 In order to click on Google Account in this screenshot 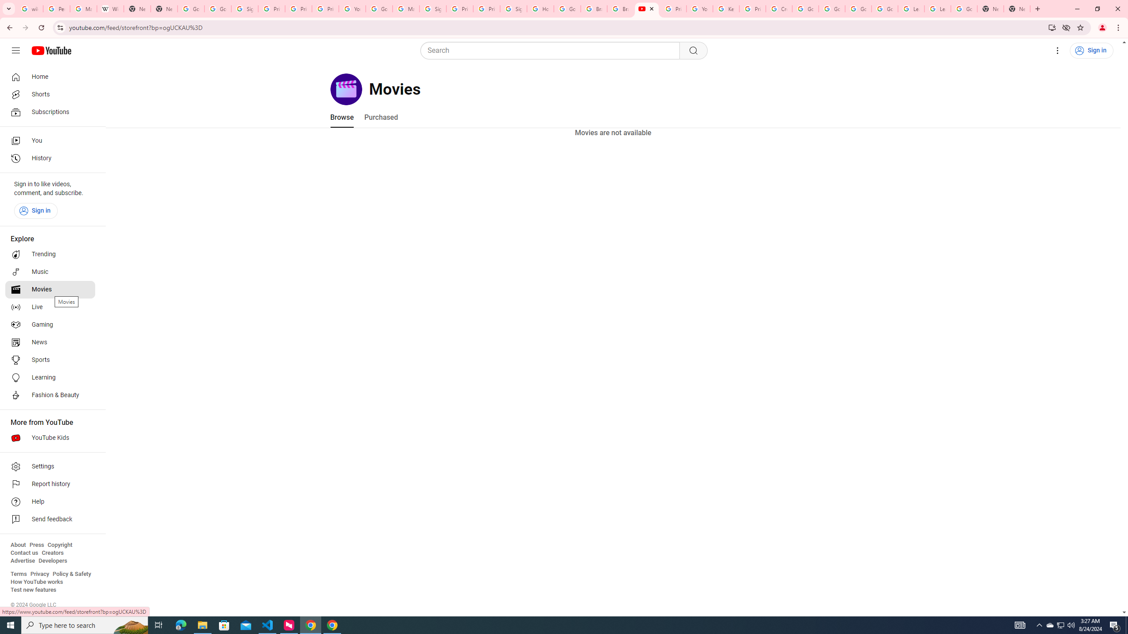, I will do `click(964, 9)`.